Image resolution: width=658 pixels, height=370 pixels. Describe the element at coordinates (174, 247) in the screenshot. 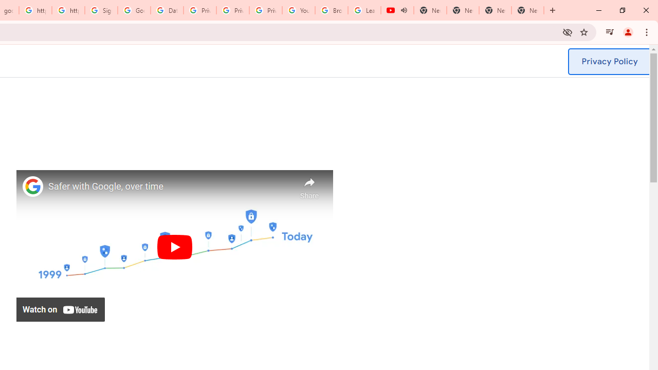

I see `Play` at that location.